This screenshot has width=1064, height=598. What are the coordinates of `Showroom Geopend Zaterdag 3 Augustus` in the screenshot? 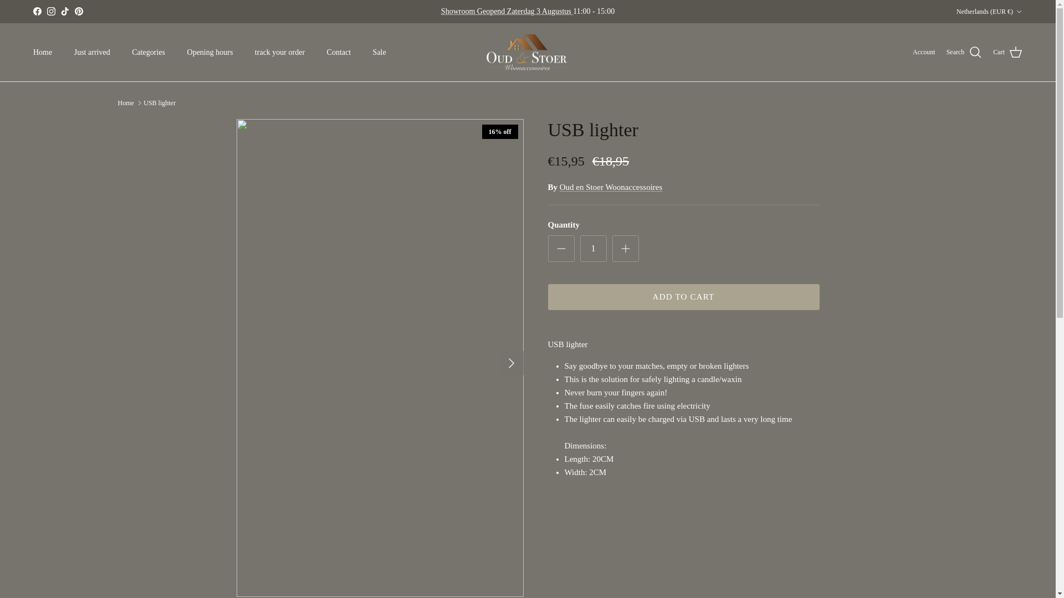 It's located at (507, 11).